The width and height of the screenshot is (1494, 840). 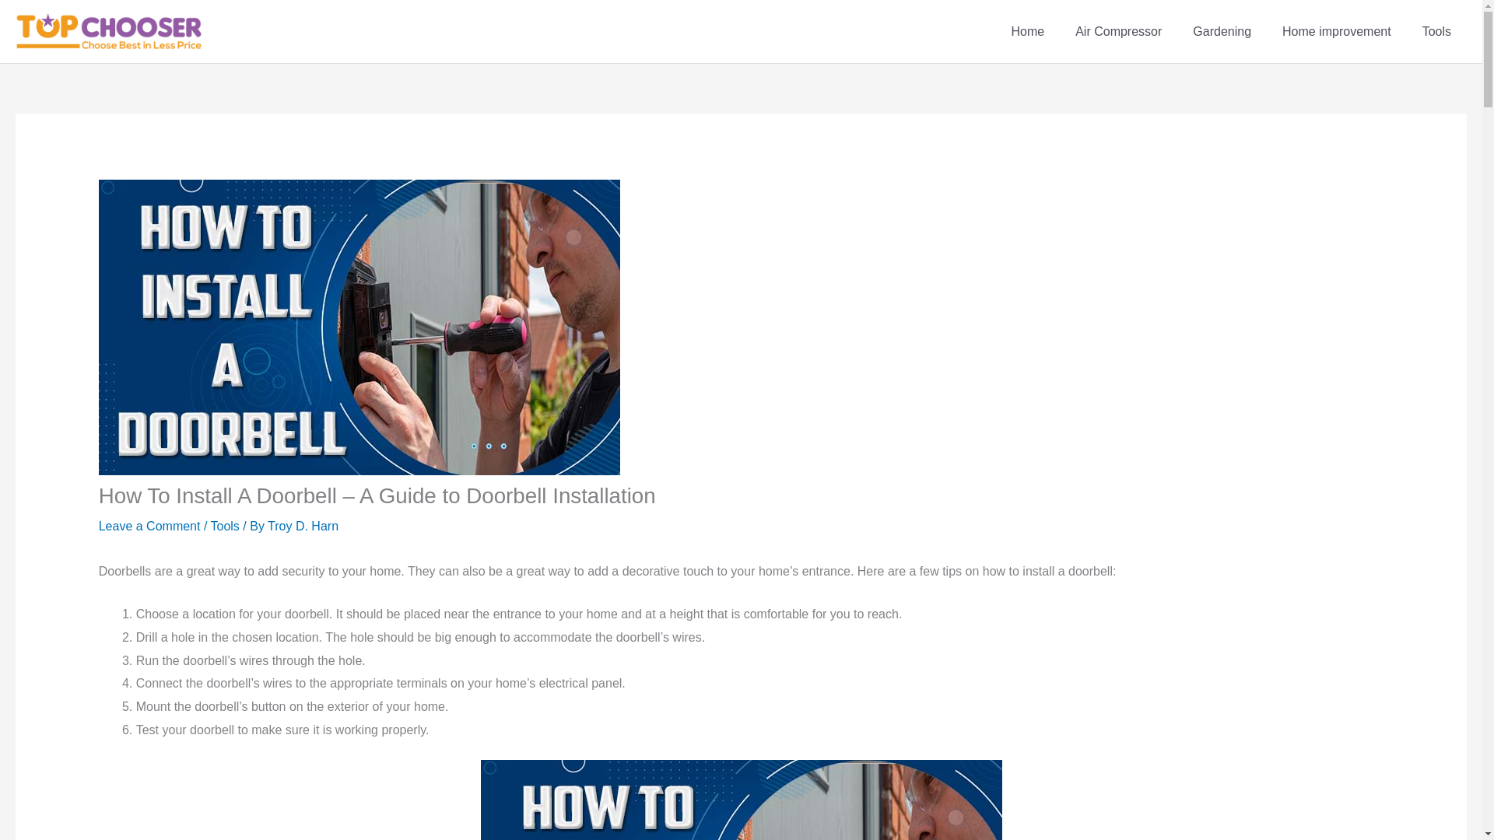 I want to click on Gardening, so click(x=1222, y=31).